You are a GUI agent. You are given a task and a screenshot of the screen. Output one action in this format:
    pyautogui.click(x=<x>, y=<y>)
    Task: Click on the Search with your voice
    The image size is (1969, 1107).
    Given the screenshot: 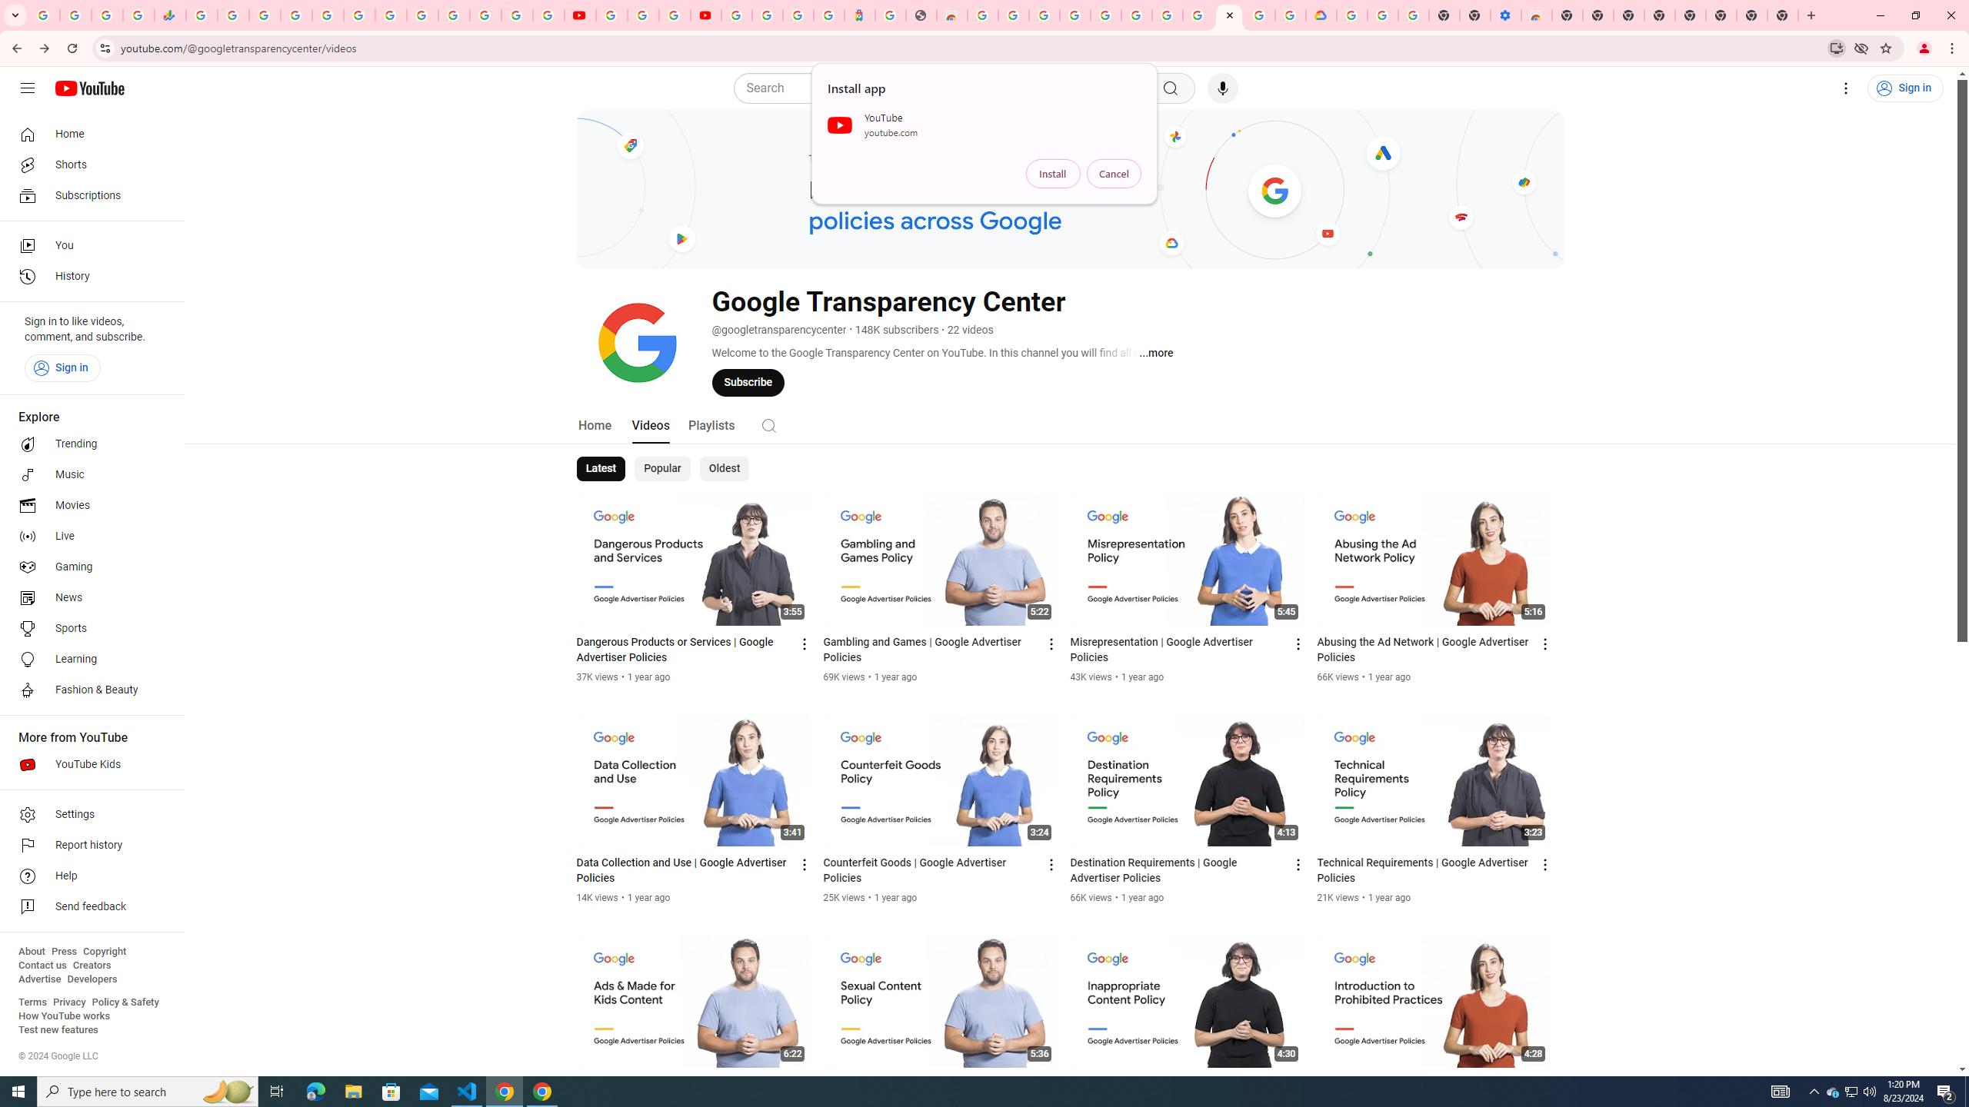 What is the action you would take?
    pyautogui.click(x=1223, y=88)
    